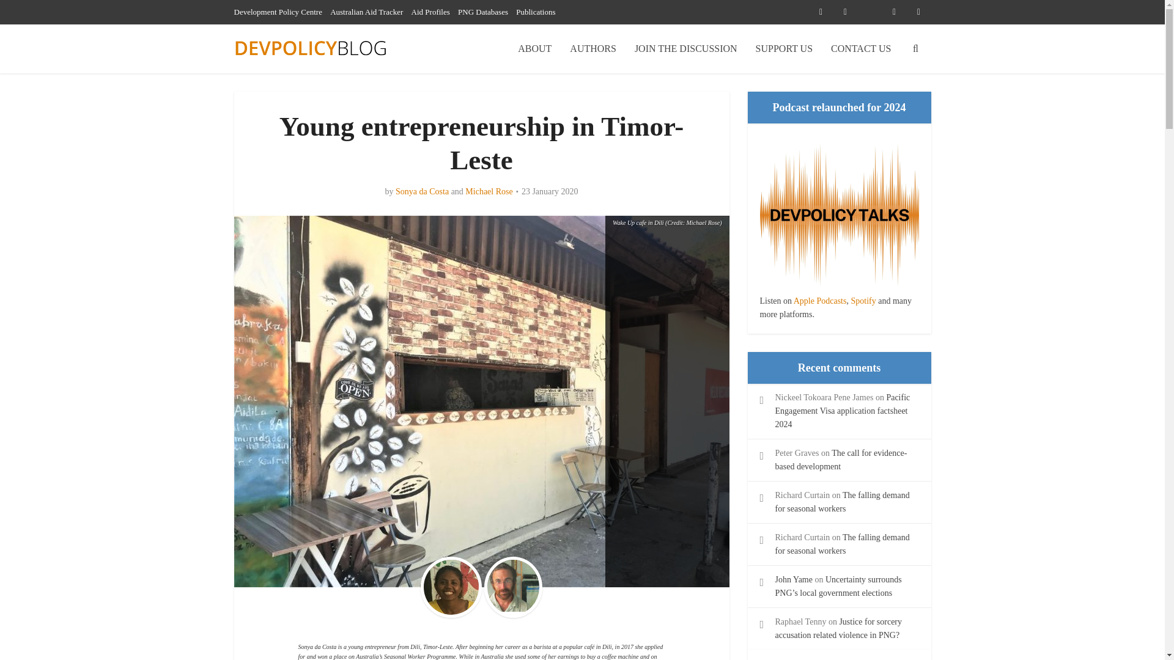 This screenshot has height=660, width=1174. Describe the element at coordinates (534, 48) in the screenshot. I see `ABOUT` at that location.